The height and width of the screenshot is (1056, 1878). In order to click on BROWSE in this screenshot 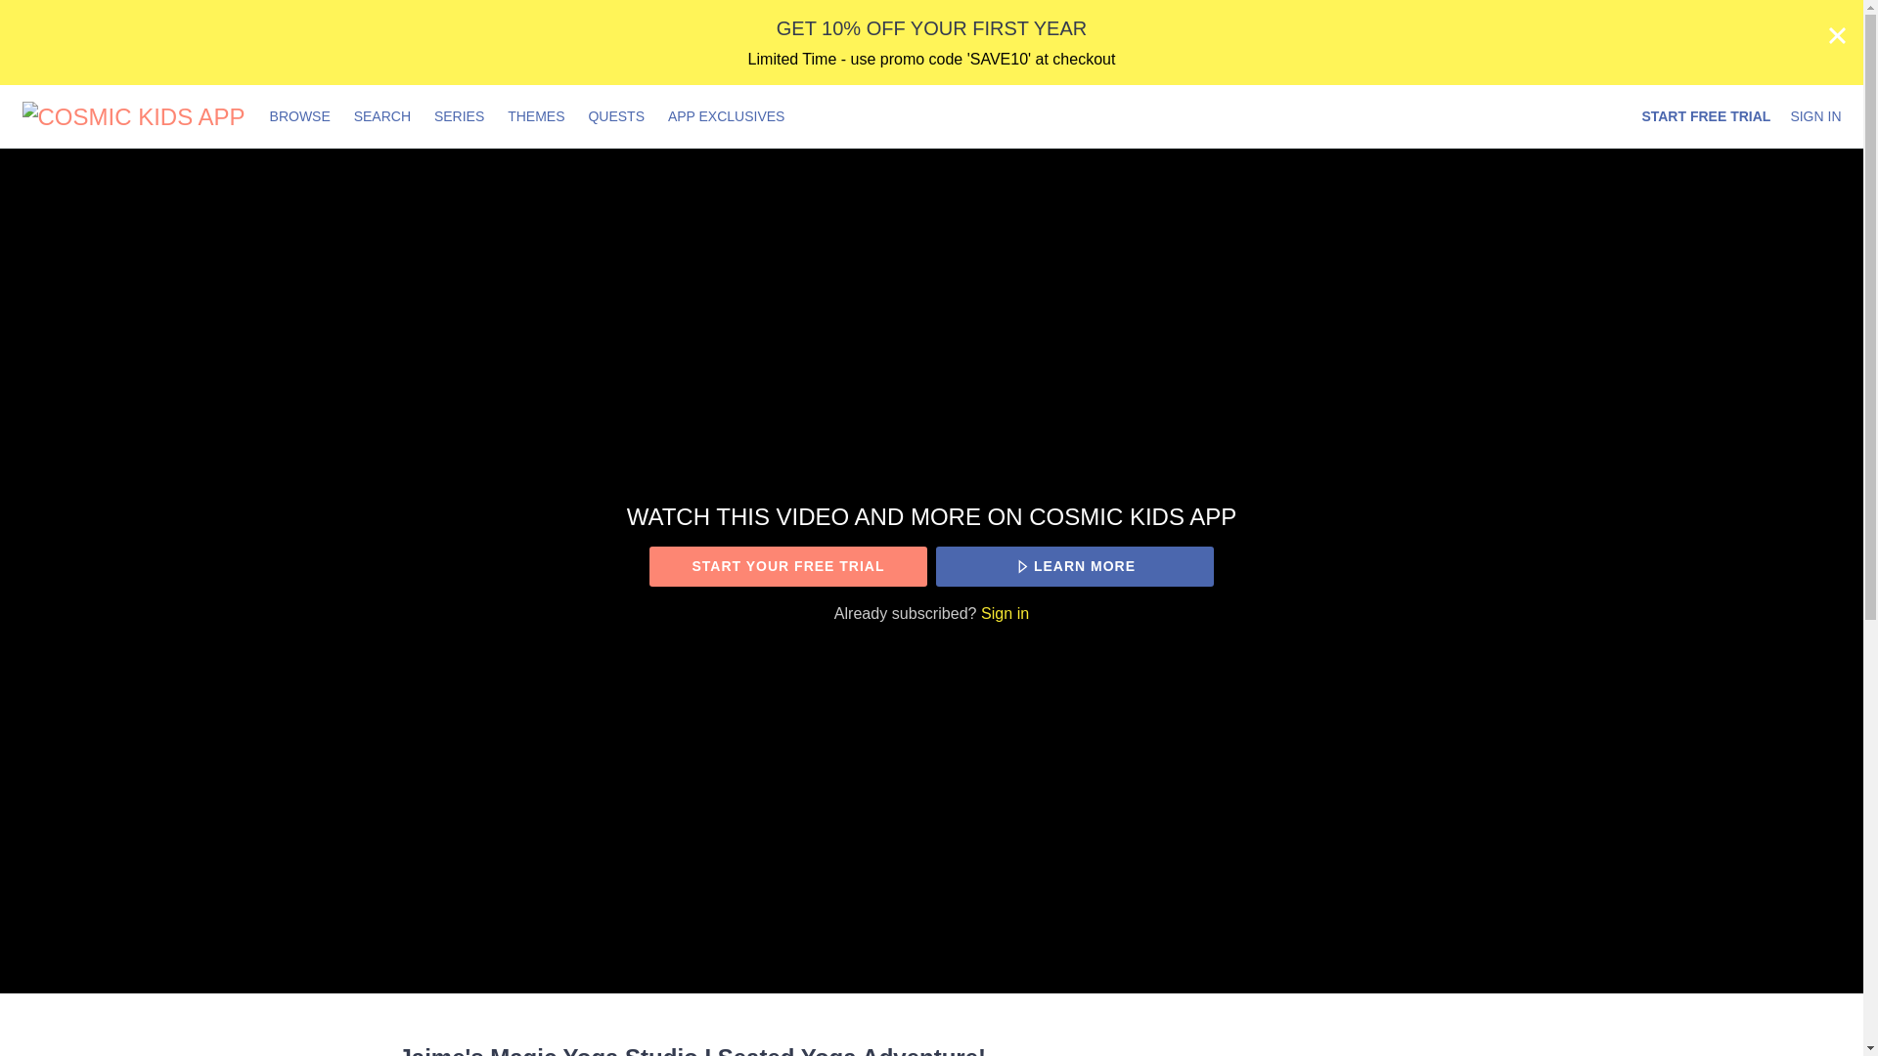, I will do `click(301, 116)`.